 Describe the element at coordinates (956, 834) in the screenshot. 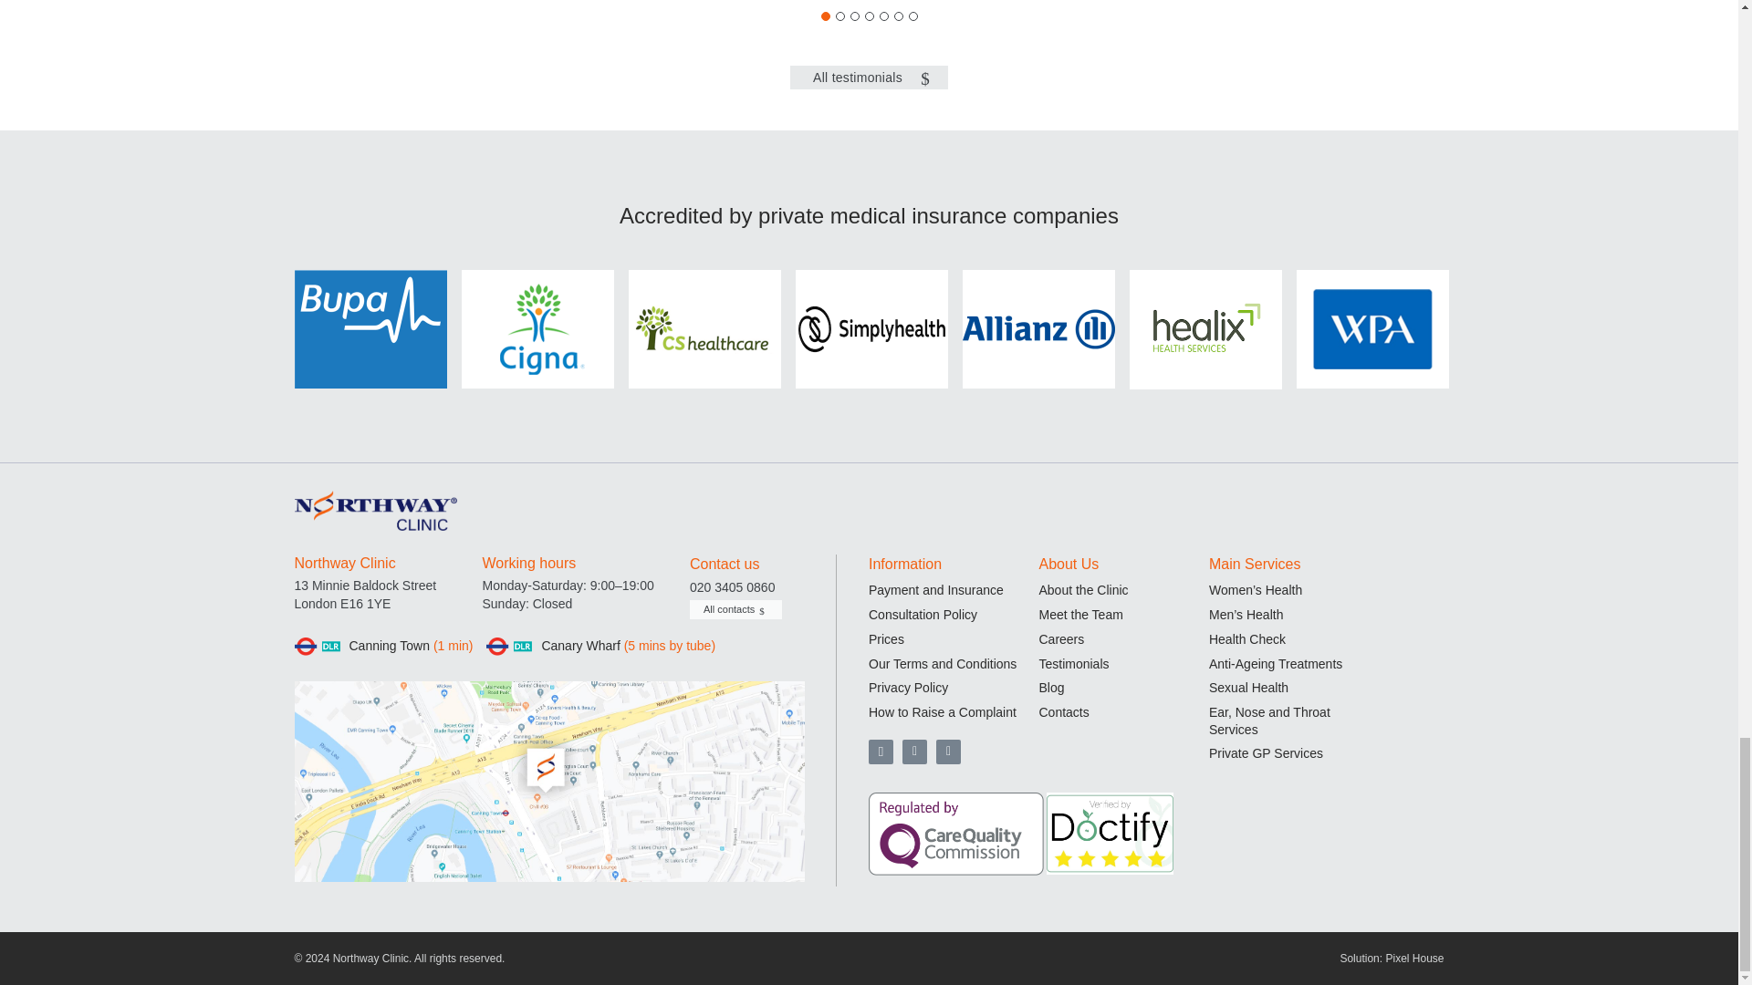

I see `Care Quality Commission` at that location.